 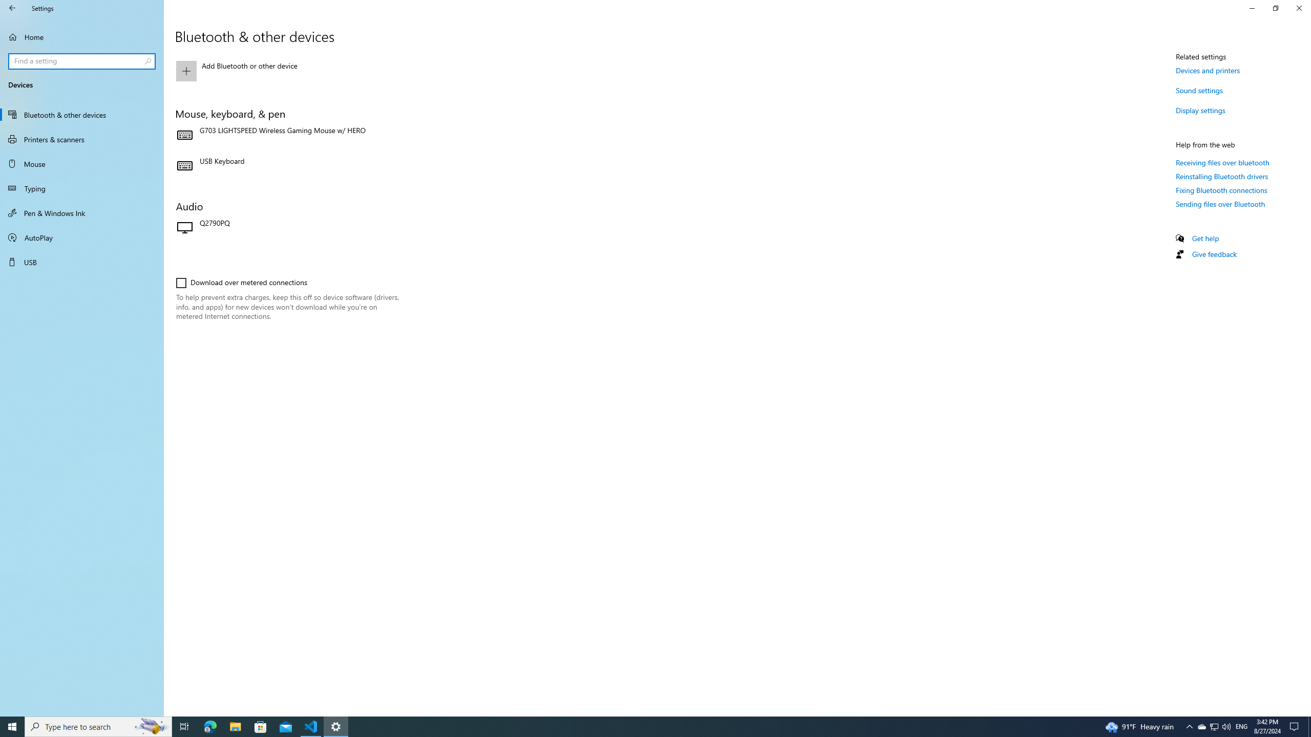 I want to click on USB, so click(x=82, y=262).